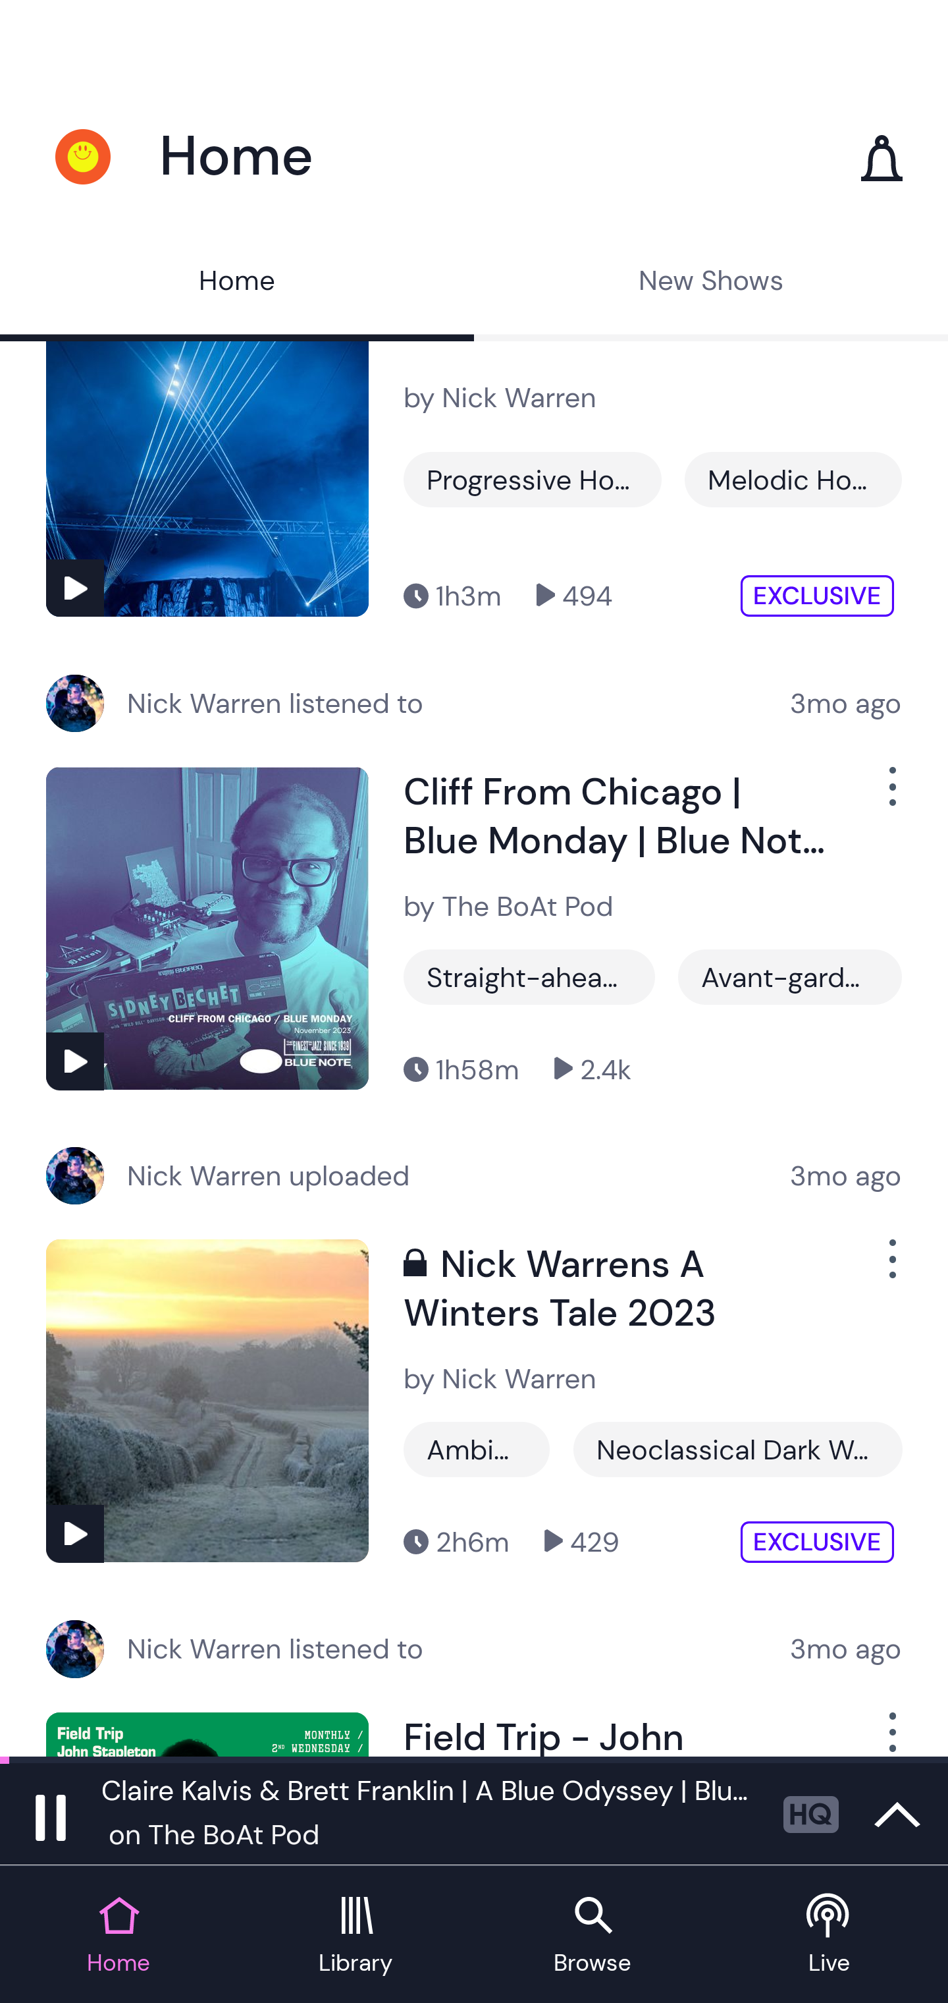 This screenshot has width=948, height=2003. What do you see at coordinates (477, 1450) in the screenshot?
I see `Ambient` at bounding box center [477, 1450].